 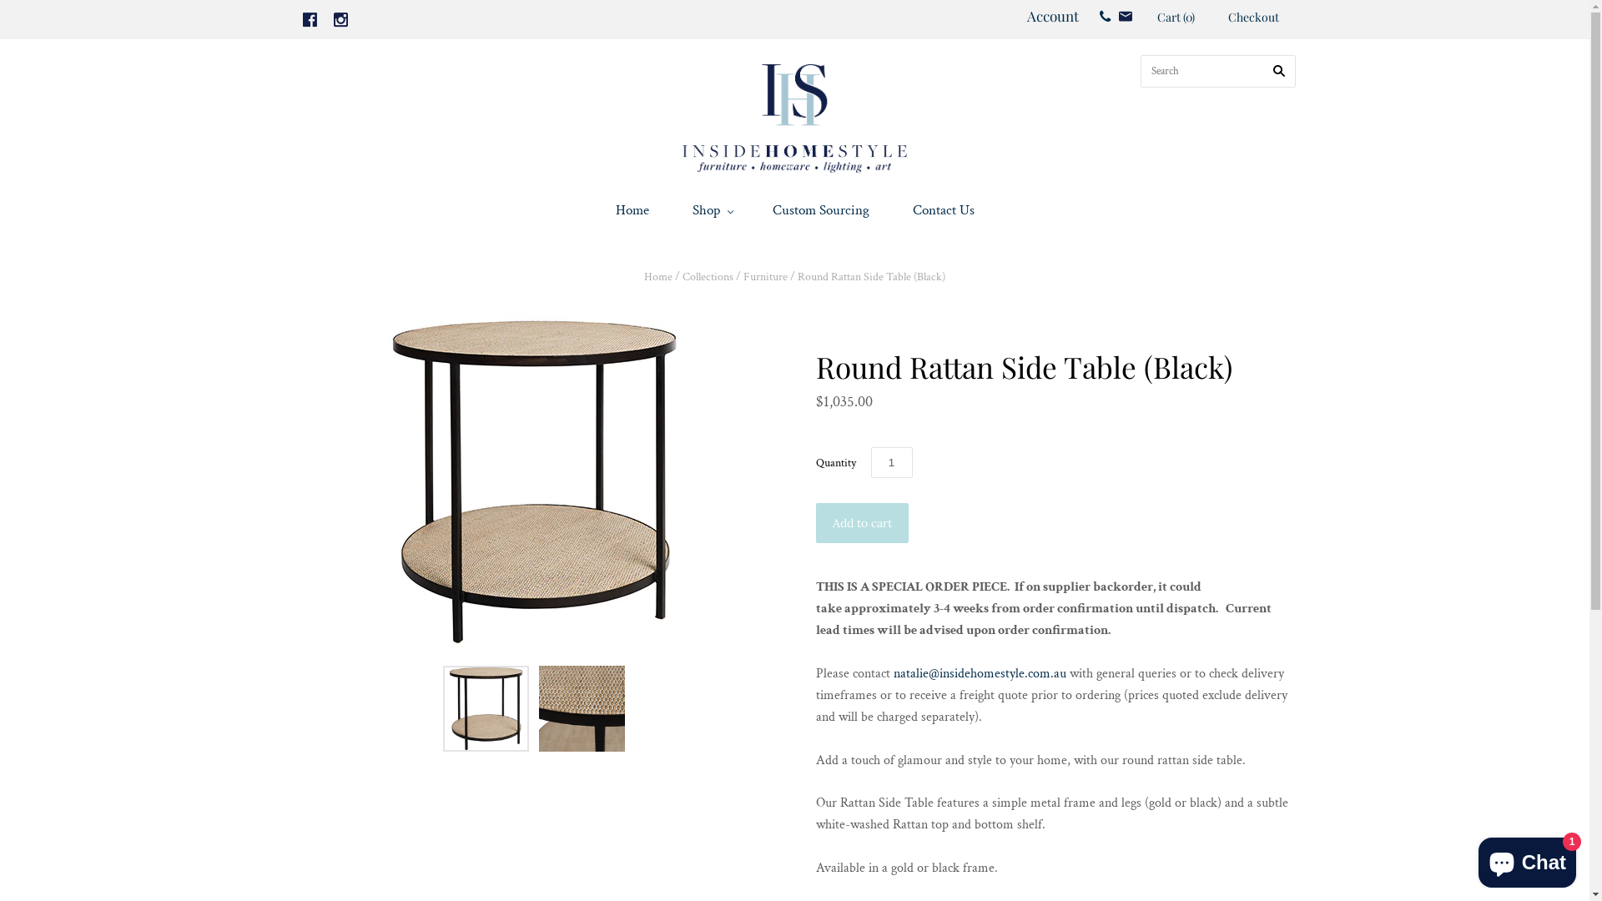 I want to click on Custom Sourcing, so click(x=821, y=210).